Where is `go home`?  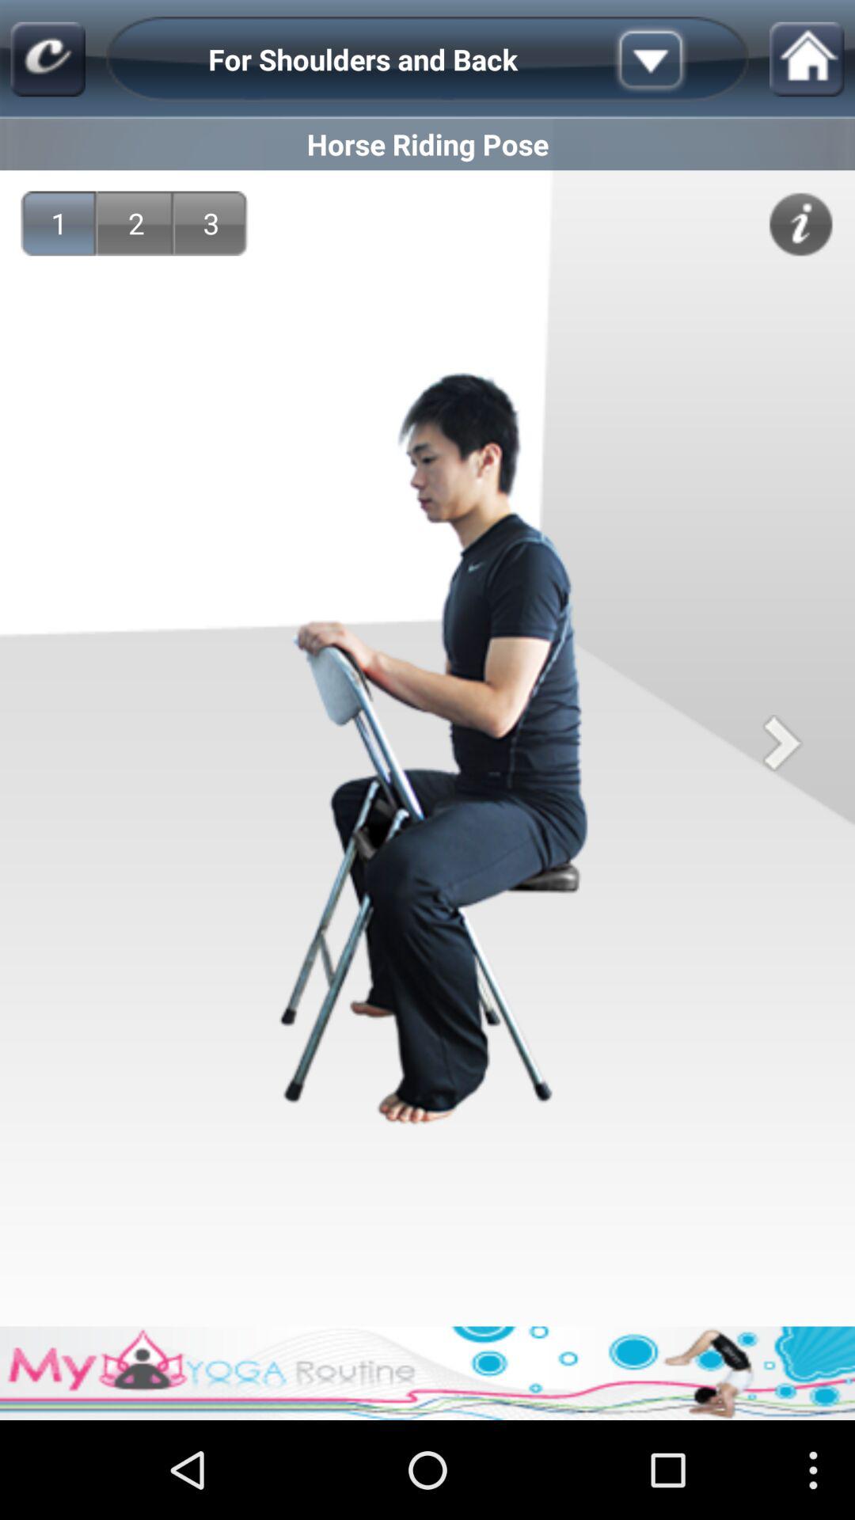 go home is located at coordinates (807, 59).